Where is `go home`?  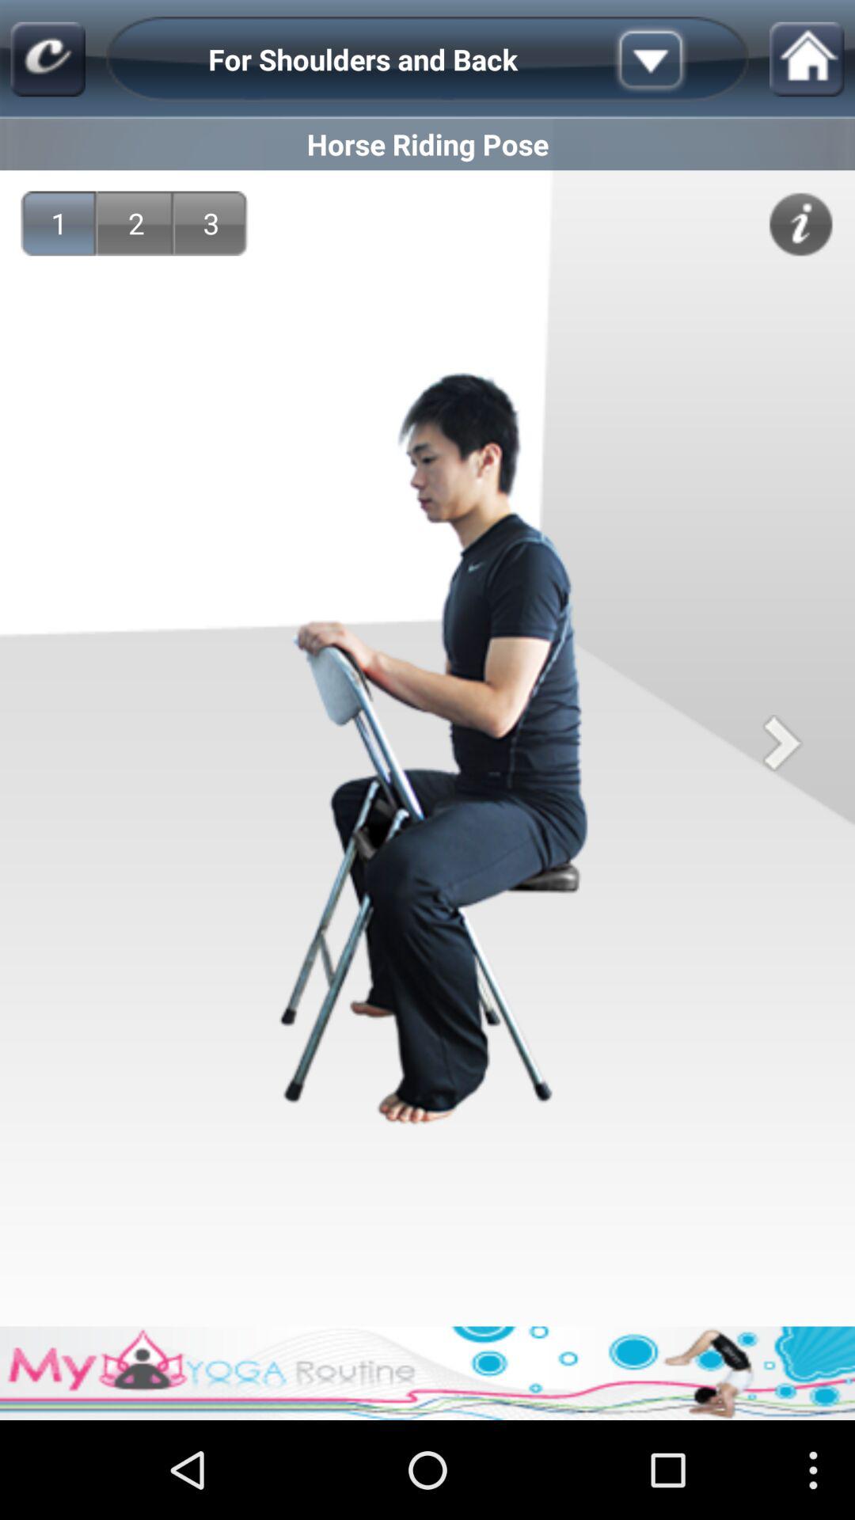 go home is located at coordinates (807, 59).